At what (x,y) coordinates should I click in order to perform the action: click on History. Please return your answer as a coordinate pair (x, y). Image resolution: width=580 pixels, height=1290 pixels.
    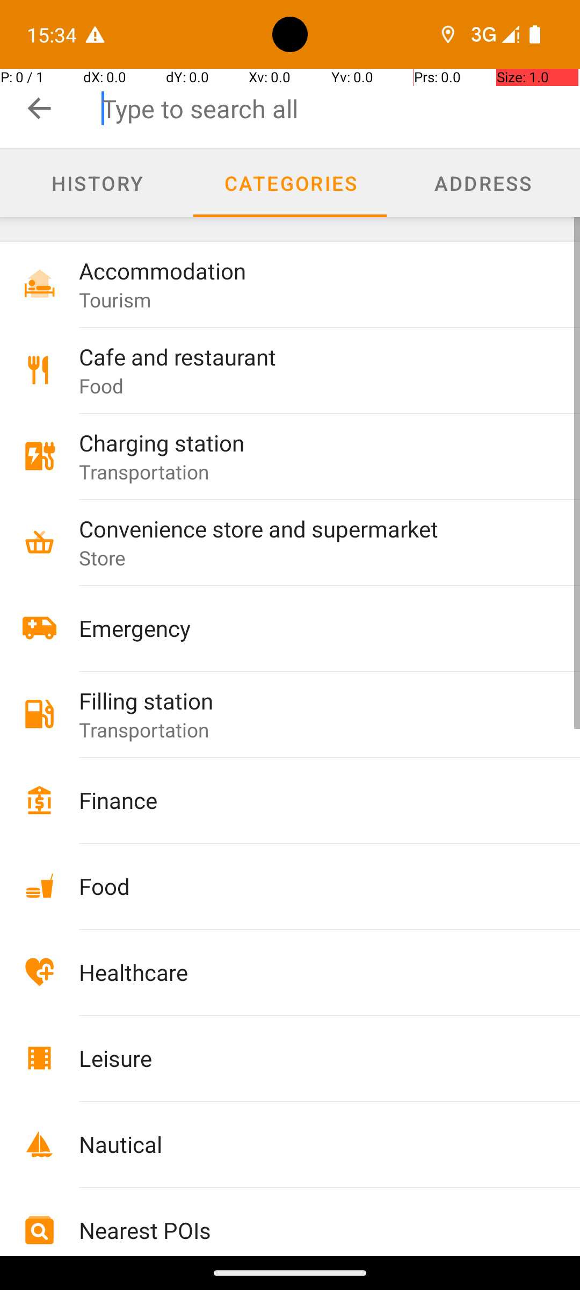
    Looking at the image, I should click on (97, 183).